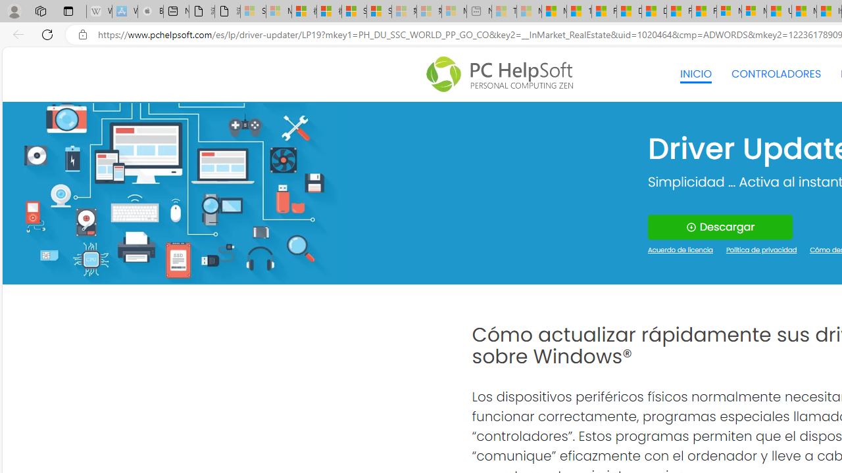 This screenshot has width=842, height=473. What do you see at coordinates (173, 193) in the screenshot?
I see `Generic` at bounding box center [173, 193].